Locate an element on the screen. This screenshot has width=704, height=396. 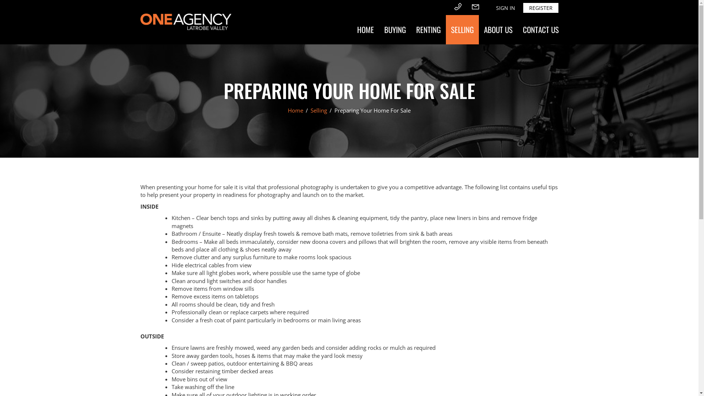
RENTING is located at coordinates (428, 30).